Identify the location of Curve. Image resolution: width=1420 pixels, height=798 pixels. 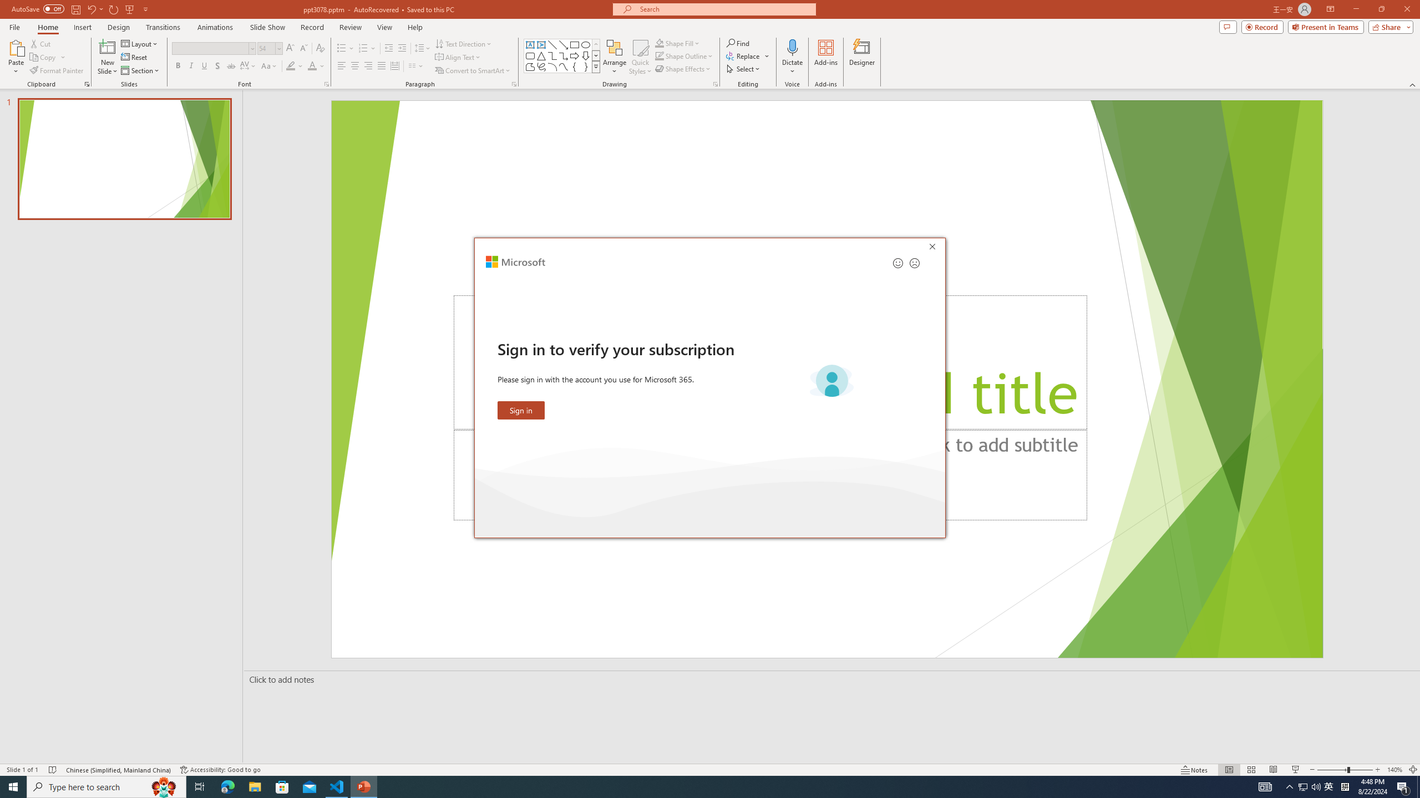
(564, 66).